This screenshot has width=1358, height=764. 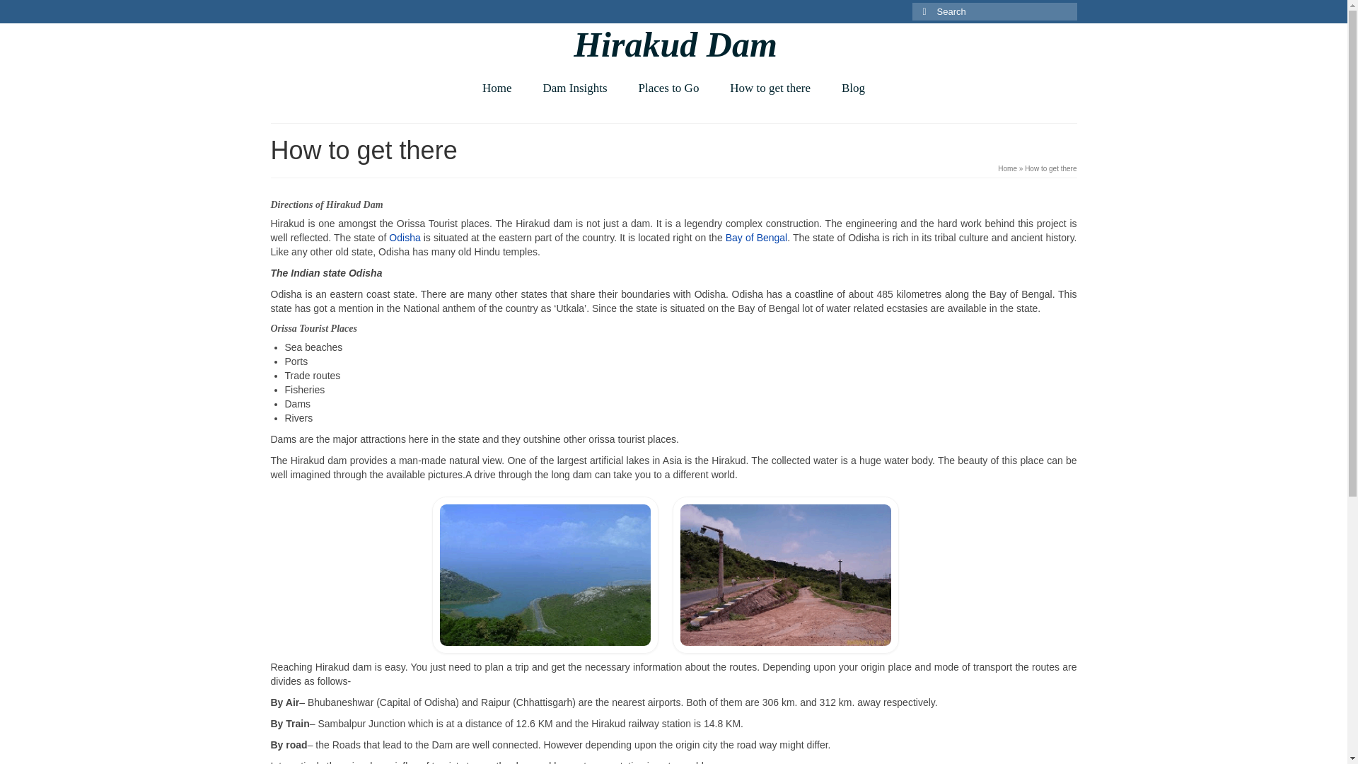 What do you see at coordinates (404, 238) in the screenshot?
I see `Odisha` at bounding box center [404, 238].